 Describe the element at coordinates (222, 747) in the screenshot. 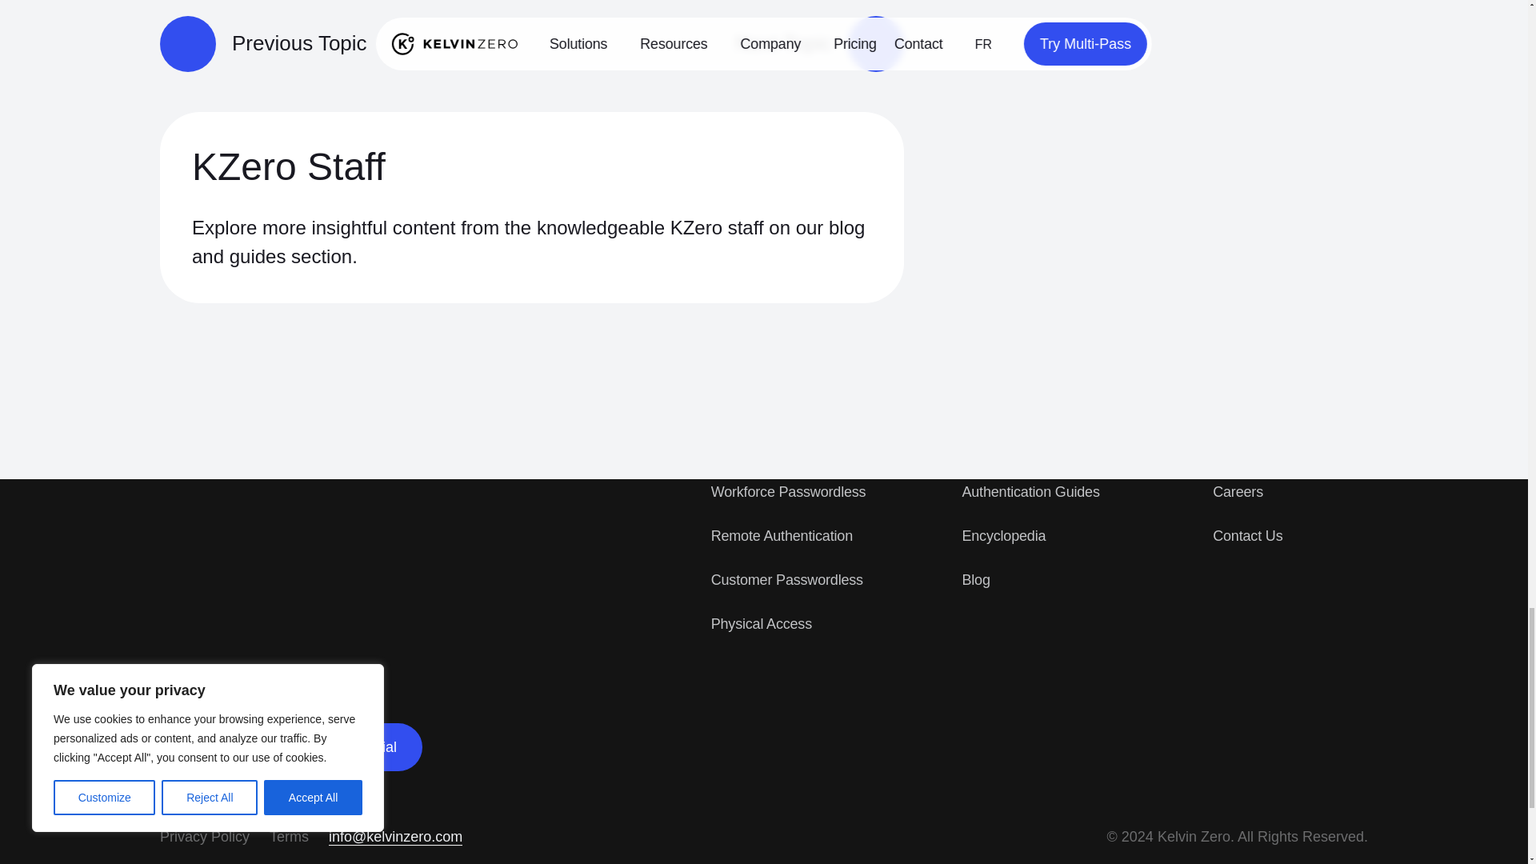

I see `x` at that location.